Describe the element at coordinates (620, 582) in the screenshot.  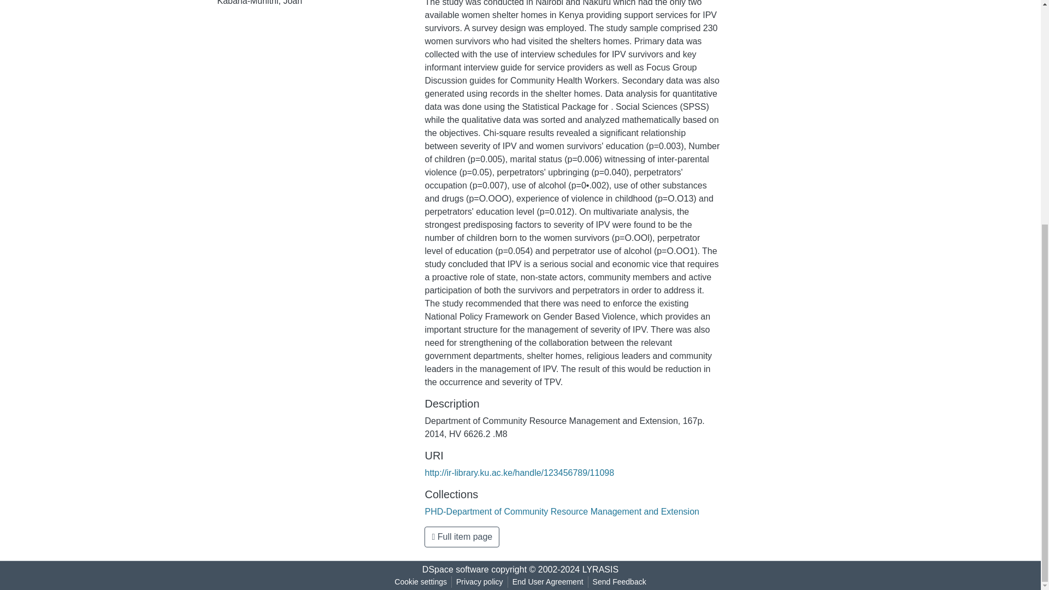
I see `Send Feedback` at that location.